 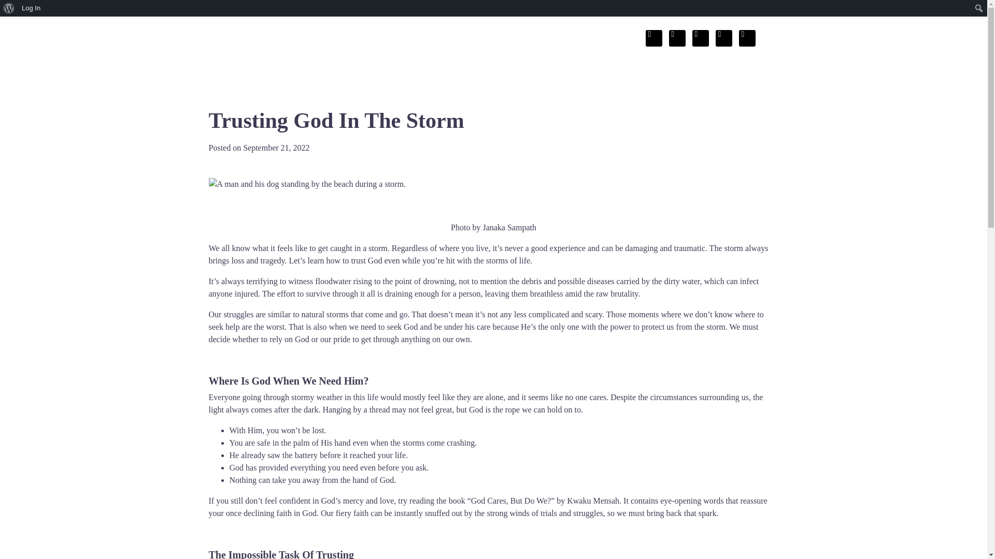 I want to click on Kwaku Mensah, so click(x=593, y=501).